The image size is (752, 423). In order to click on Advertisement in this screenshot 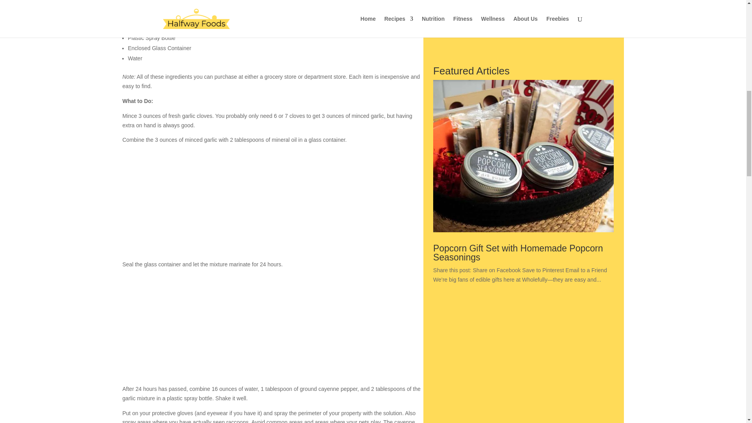, I will do `click(272, 330)`.